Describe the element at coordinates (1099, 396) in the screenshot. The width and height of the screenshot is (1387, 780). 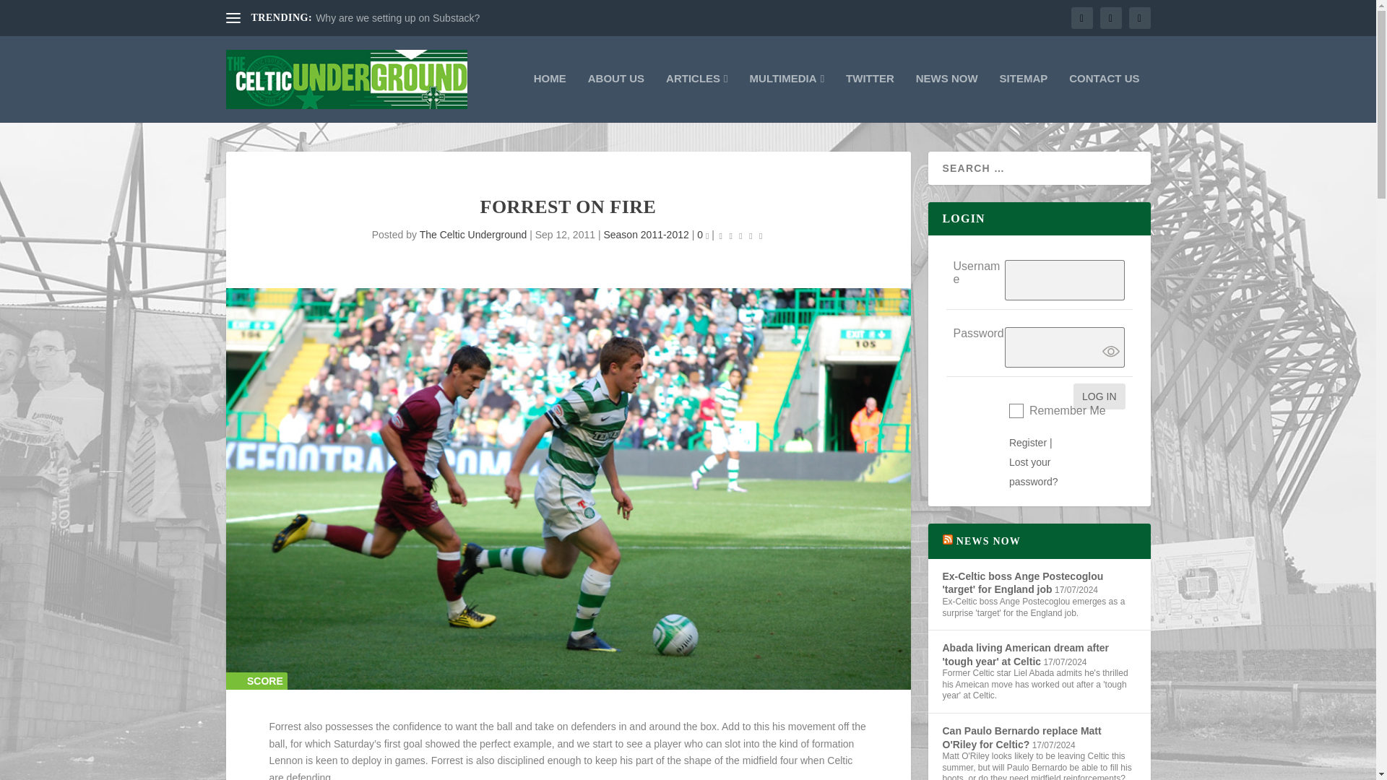
I see `Log In` at that location.